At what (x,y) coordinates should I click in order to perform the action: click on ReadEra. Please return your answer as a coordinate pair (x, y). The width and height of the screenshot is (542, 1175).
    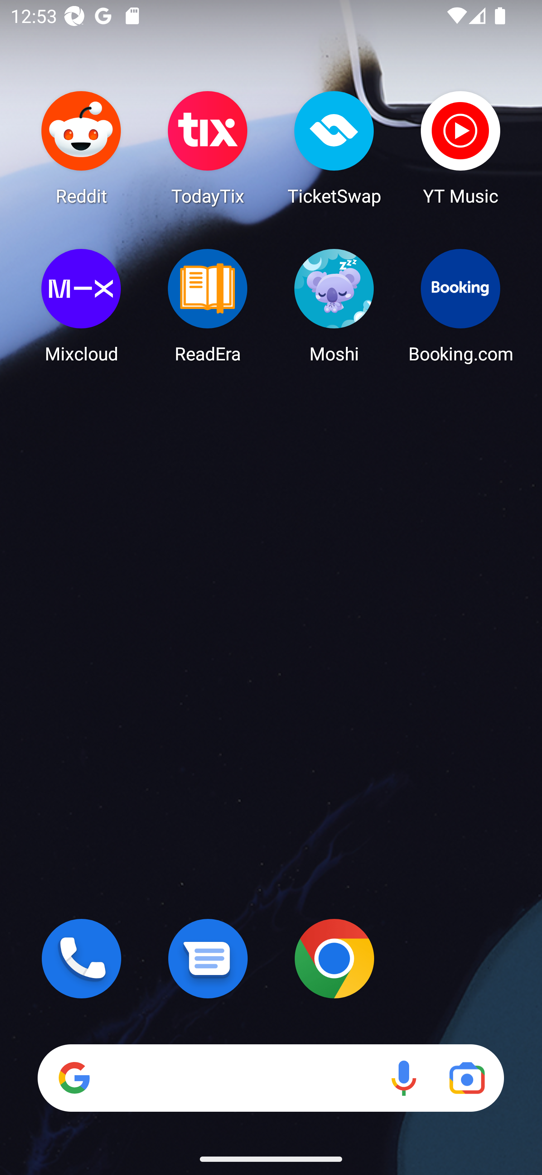
    Looking at the image, I should click on (208, 305).